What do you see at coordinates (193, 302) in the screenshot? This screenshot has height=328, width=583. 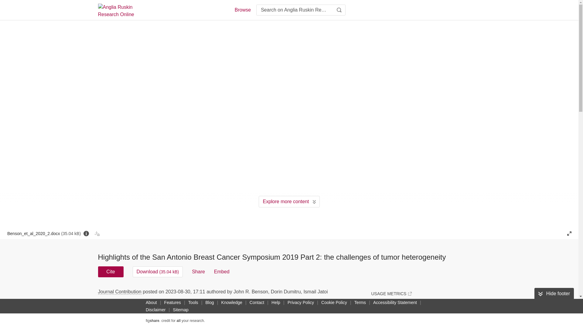 I see `Tools` at bounding box center [193, 302].